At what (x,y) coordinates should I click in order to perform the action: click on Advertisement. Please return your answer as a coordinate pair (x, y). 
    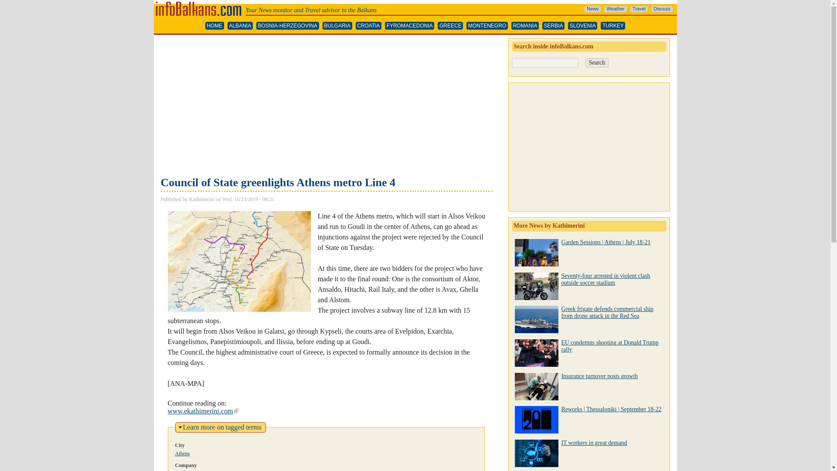
    Looking at the image, I should click on (326, 106).